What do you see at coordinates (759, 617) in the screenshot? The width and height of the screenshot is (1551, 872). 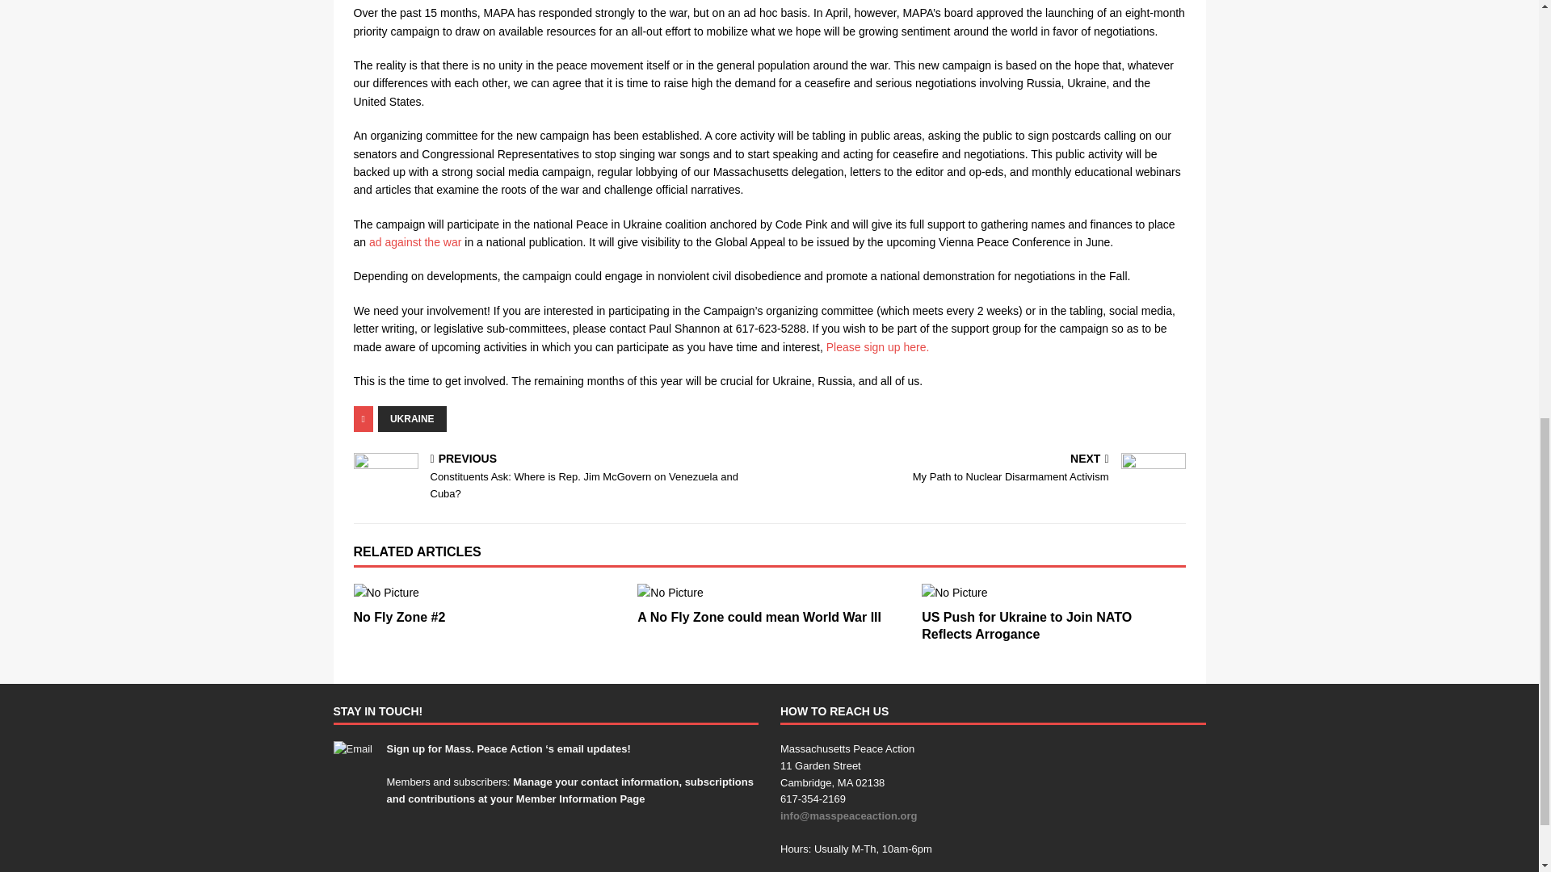 I see `A No Fly Zone could mean World War III` at bounding box center [759, 617].